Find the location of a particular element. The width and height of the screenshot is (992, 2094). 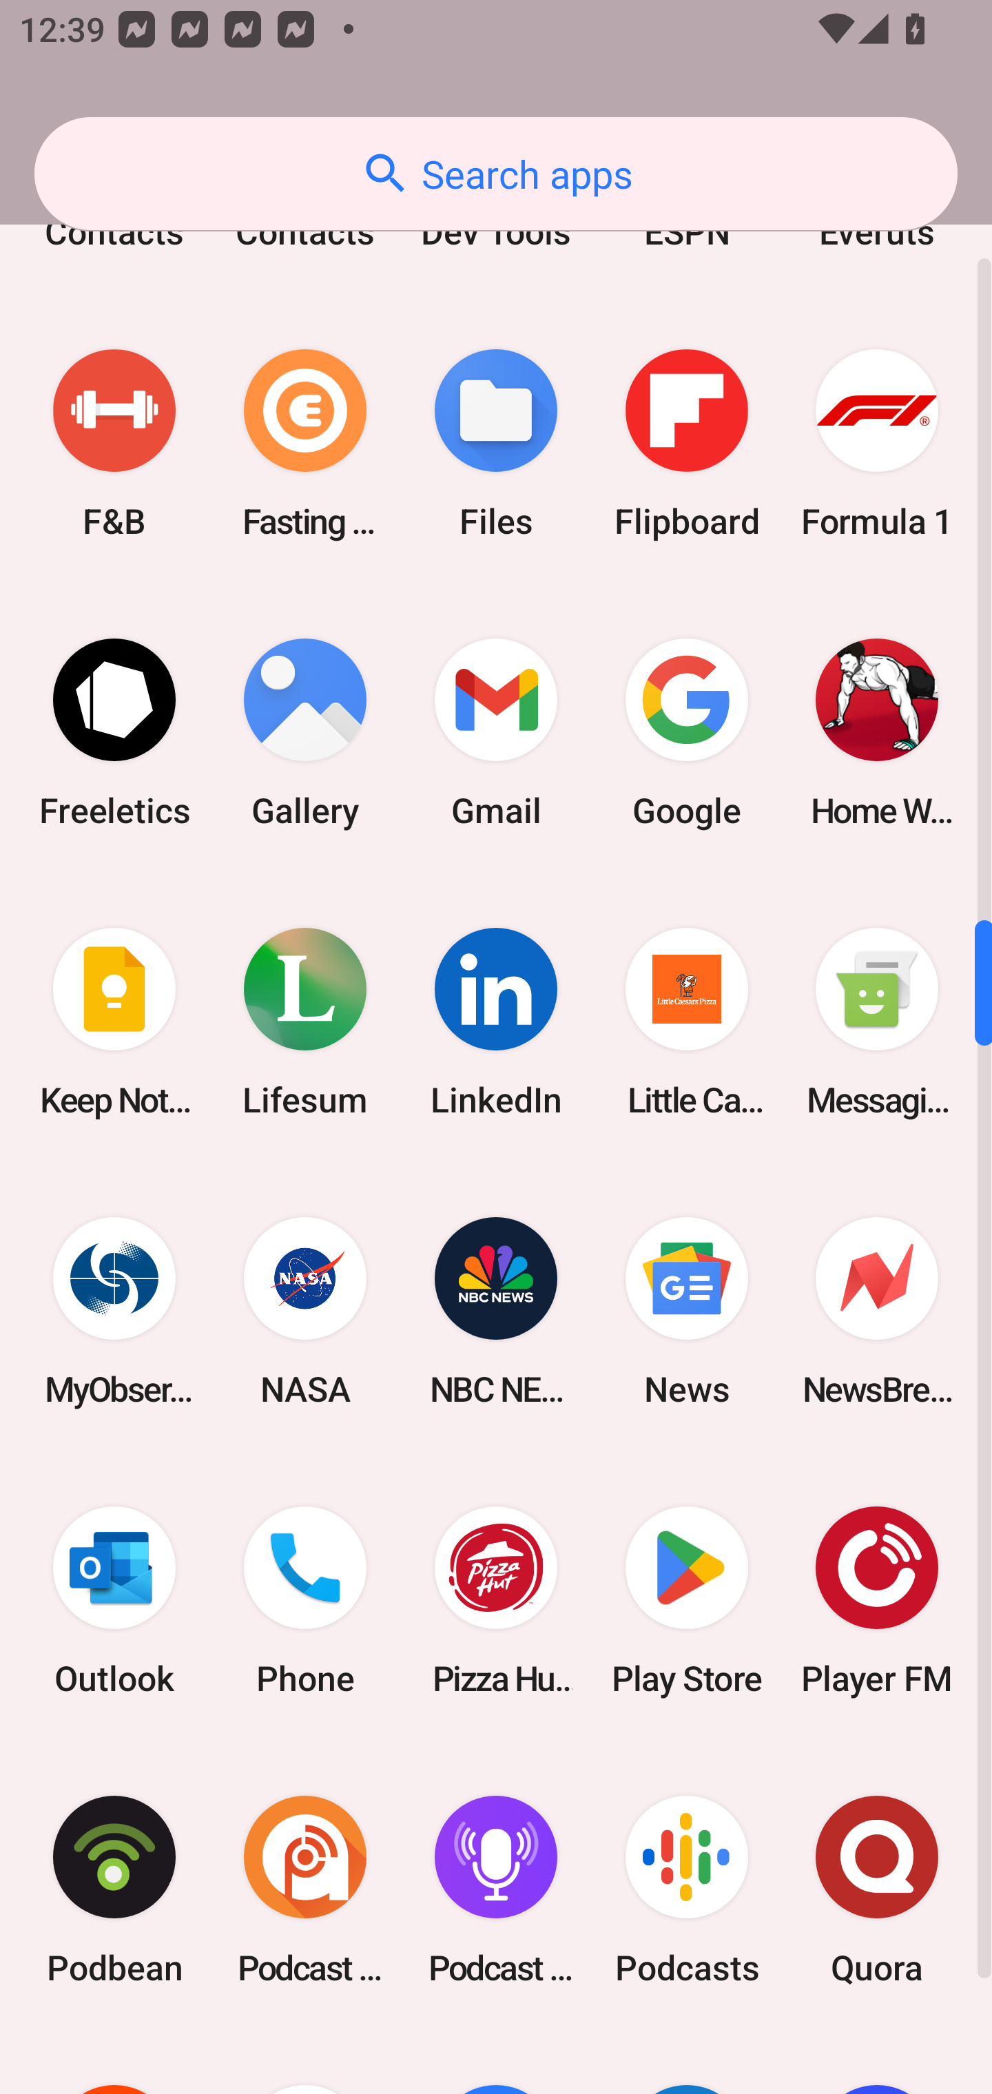

LinkedIn is located at coordinates (496, 1022).